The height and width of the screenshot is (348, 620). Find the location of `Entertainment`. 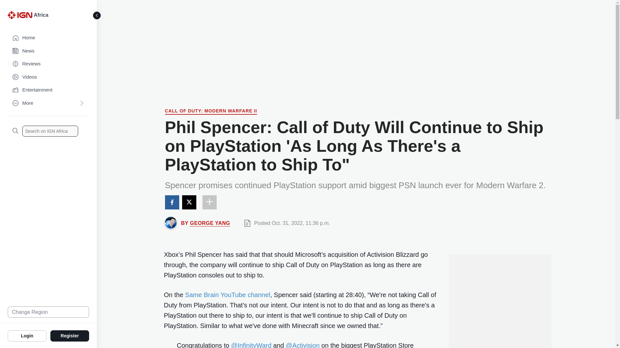

Entertainment is located at coordinates (48, 90).